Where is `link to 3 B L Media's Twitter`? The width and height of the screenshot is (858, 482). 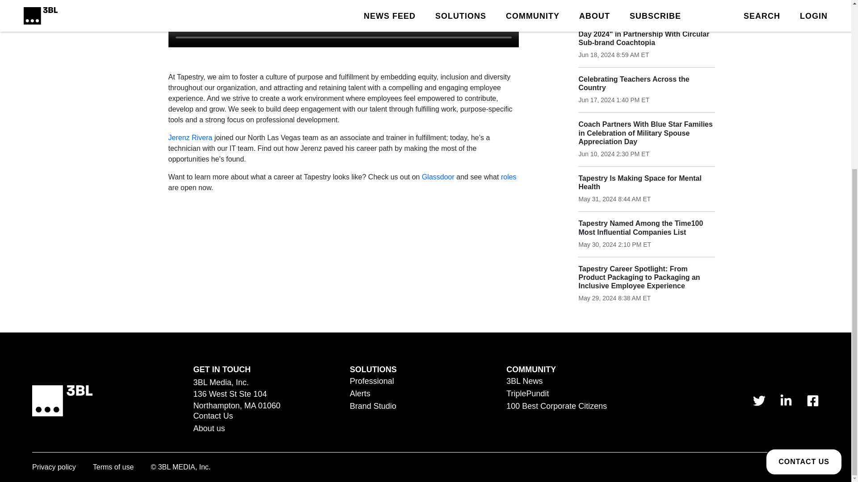 link to 3 B L Media's Twitter is located at coordinates (759, 401).